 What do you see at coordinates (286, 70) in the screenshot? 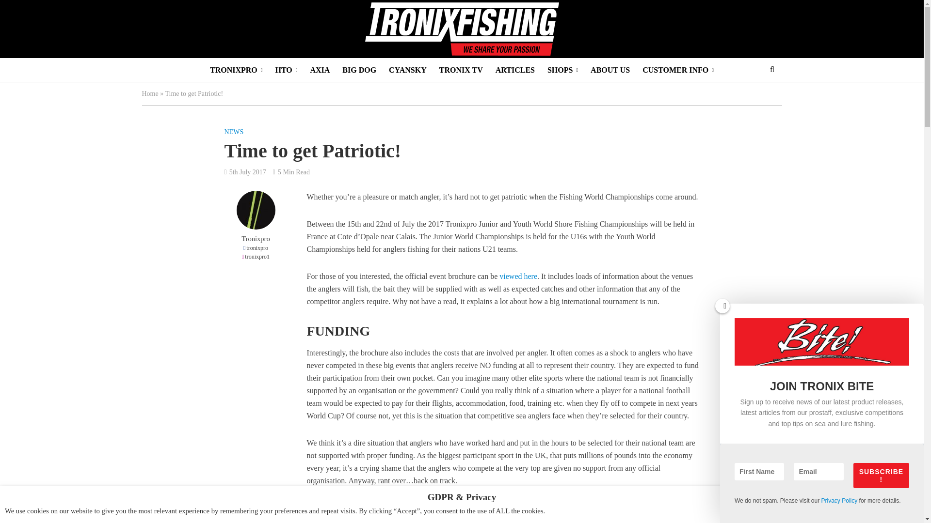
I see `HTO` at bounding box center [286, 70].